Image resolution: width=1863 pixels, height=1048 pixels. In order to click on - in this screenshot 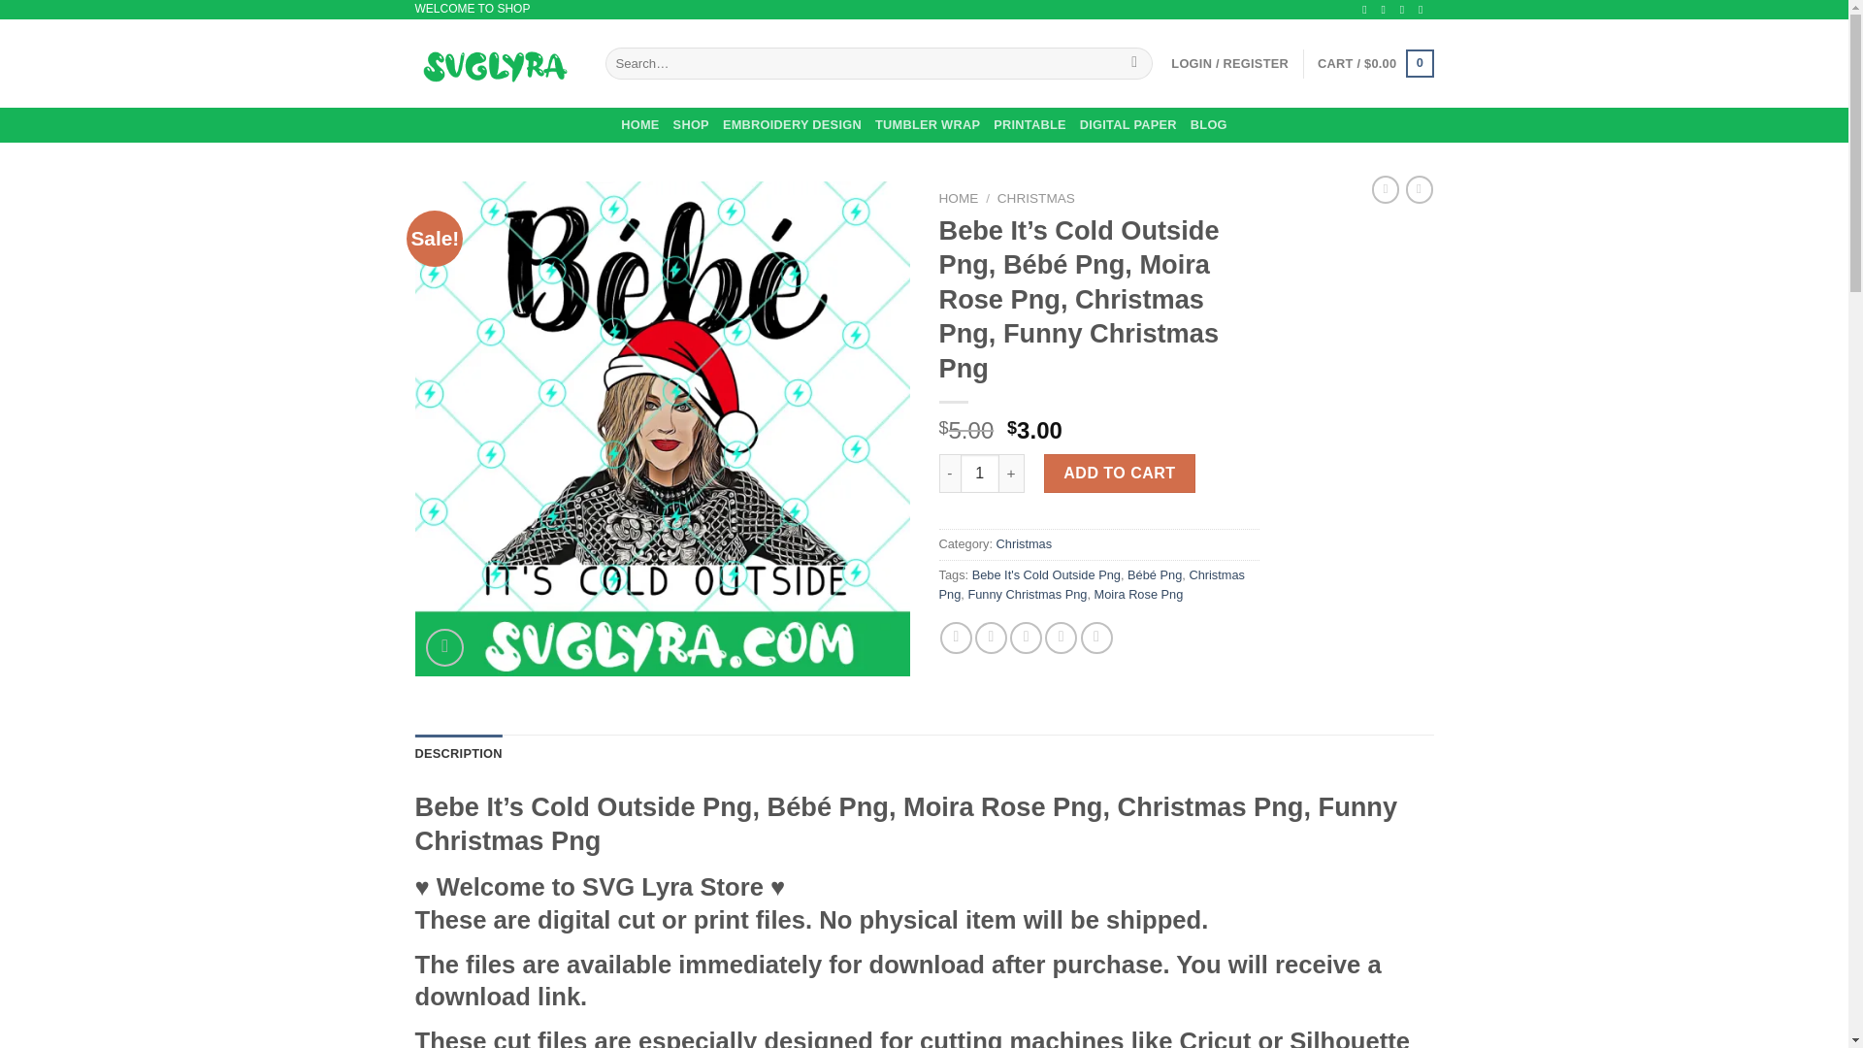, I will do `click(949, 473)`.